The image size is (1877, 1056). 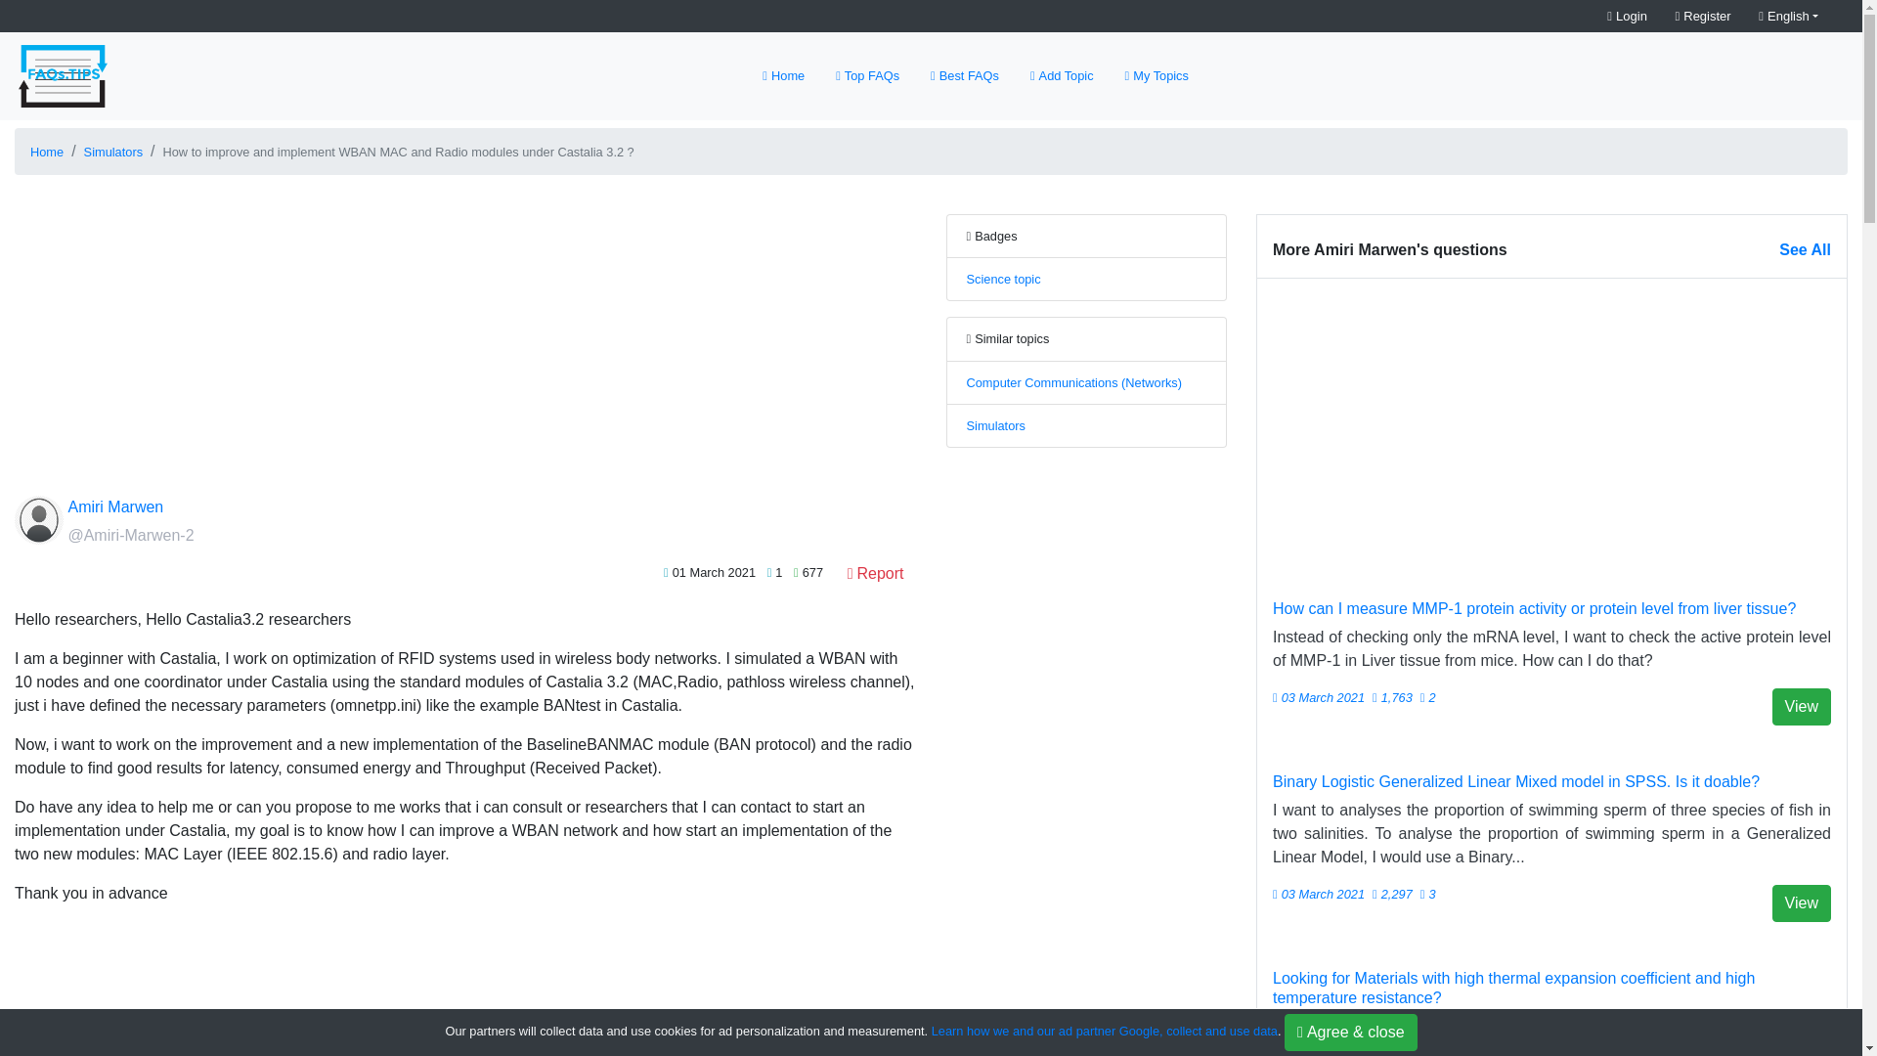 What do you see at coordinates (1627, 16) in the screenshot?
I see `Login` at bounding box center [1627, 16].